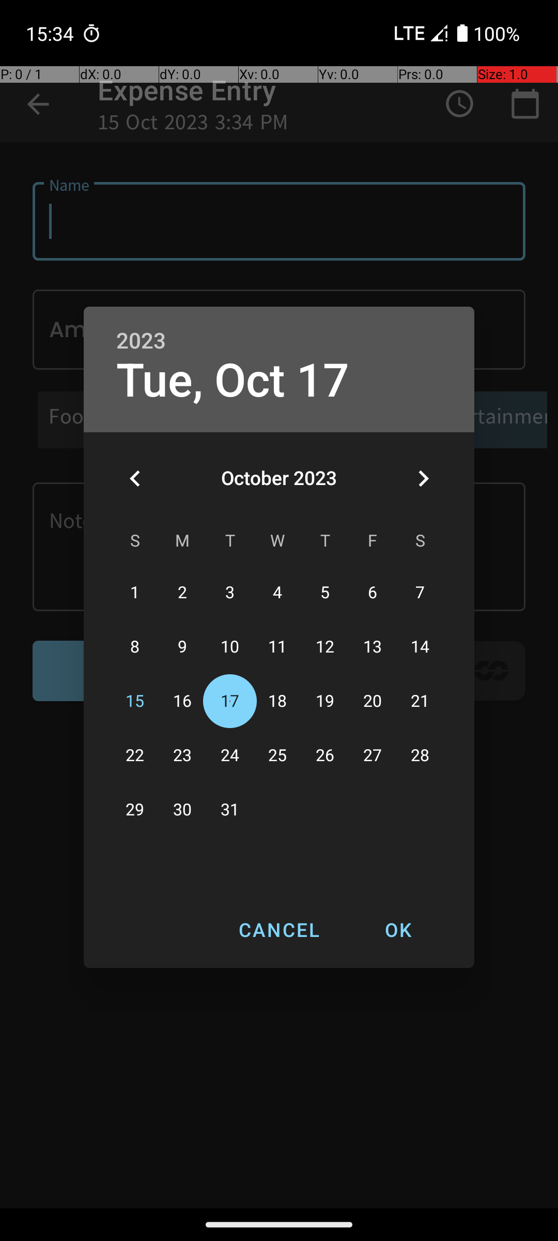 Image resolution: width=558 pixels, height=1241 pixels. Describe the element at coordinates (233, 381) in the screenshot. I see `Tue, Oct 17` at that location.